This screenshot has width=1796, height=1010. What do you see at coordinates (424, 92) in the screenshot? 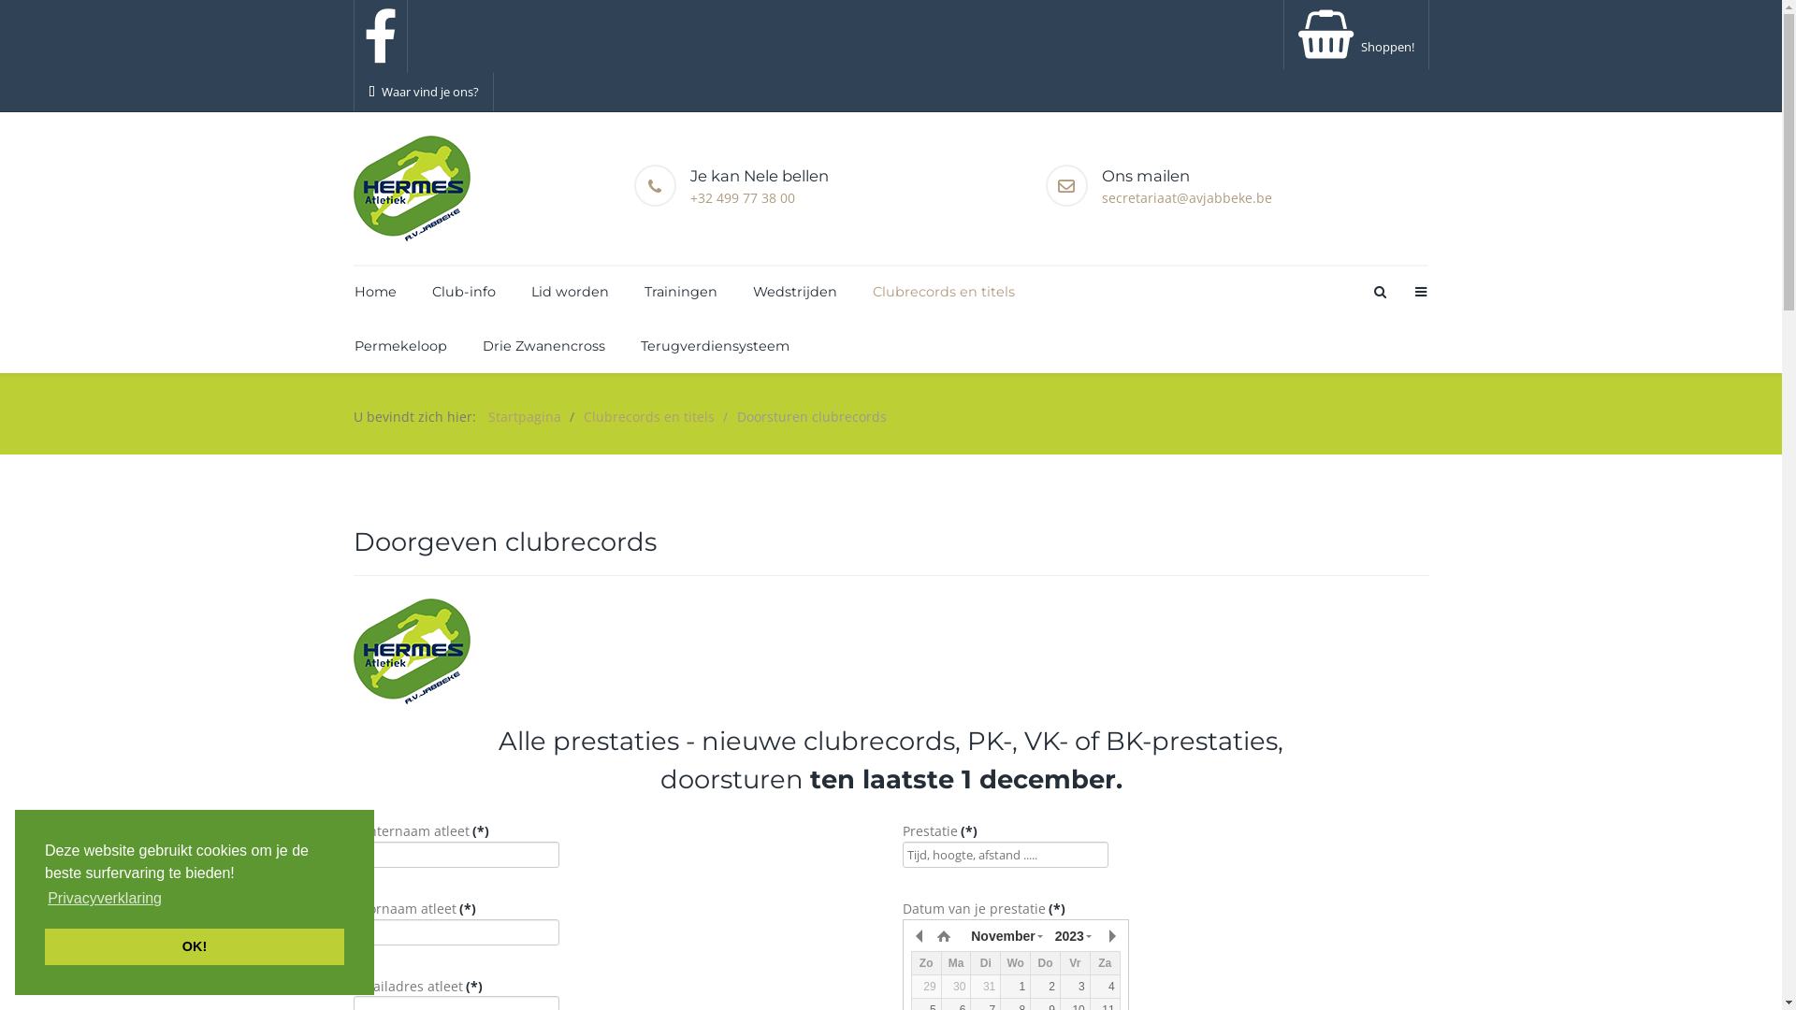
I see `Waar vind je ons?` at bounding box center [424, 92].